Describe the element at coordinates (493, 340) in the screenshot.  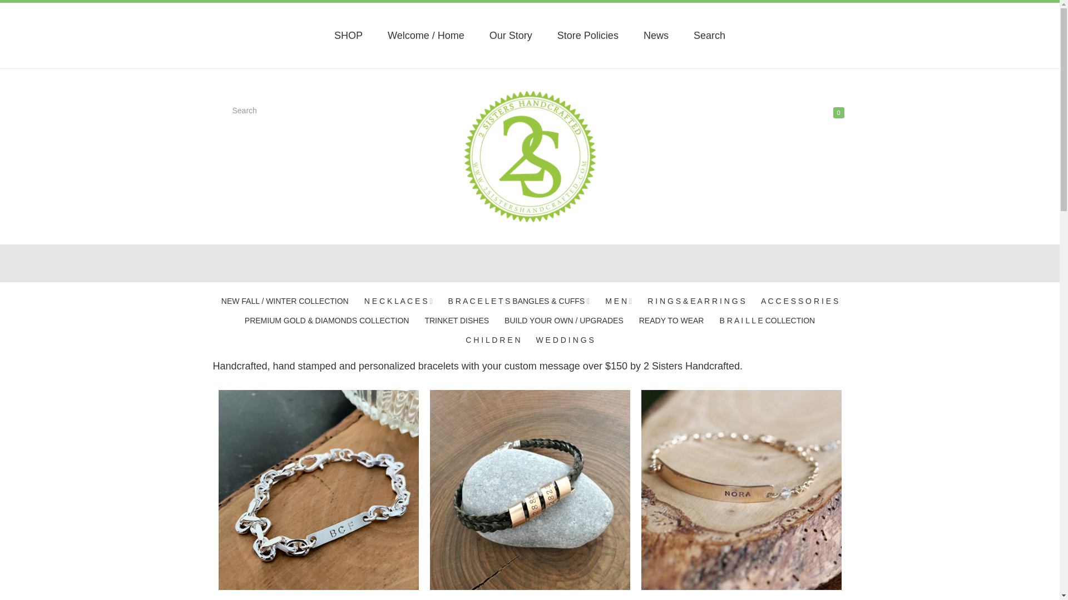
I see `C H I L D R E N` at that location.